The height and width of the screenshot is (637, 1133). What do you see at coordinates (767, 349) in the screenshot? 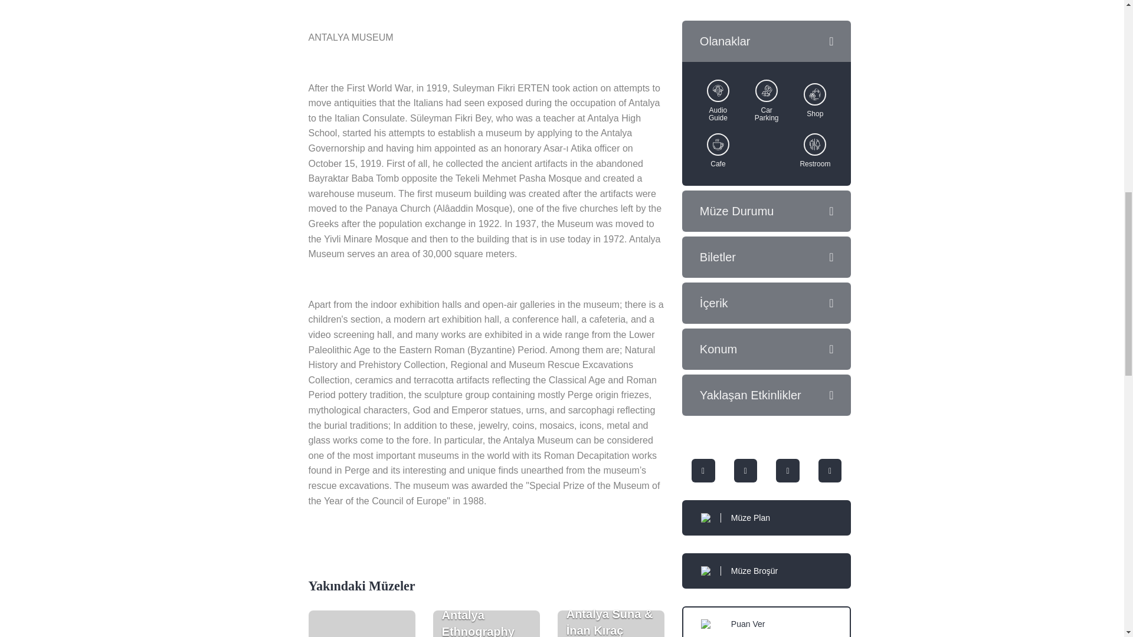
I see `Konum` at bounding box center [767, 349].